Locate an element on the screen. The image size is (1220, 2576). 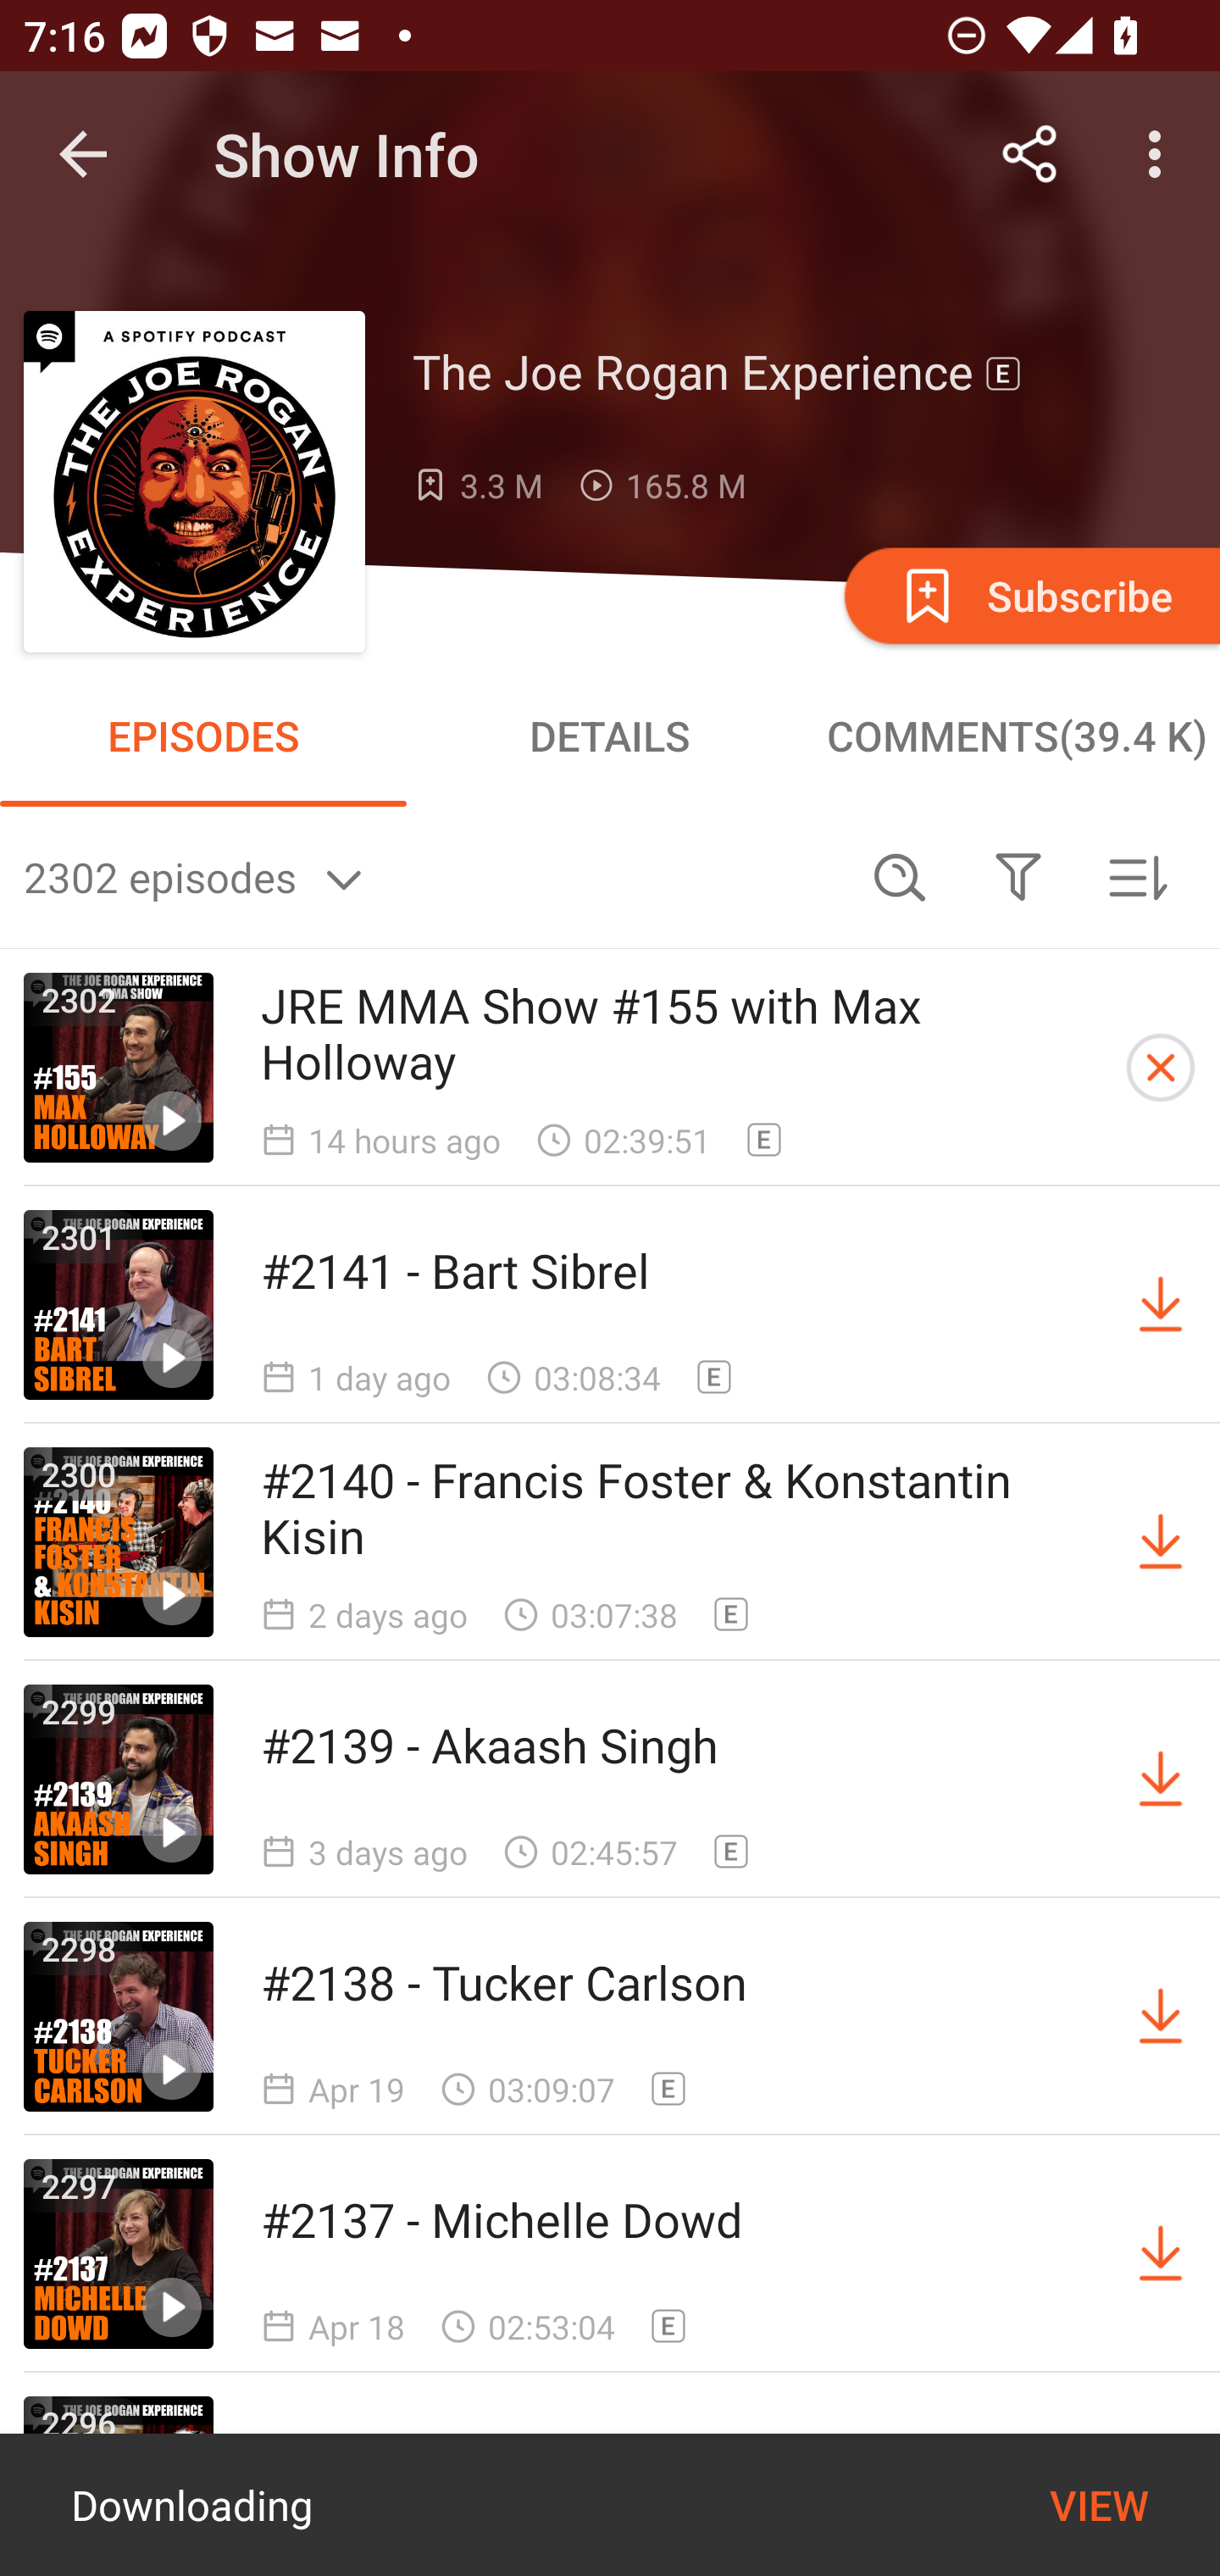
Cancel Downloading is located at coordinates (1161, 1068).